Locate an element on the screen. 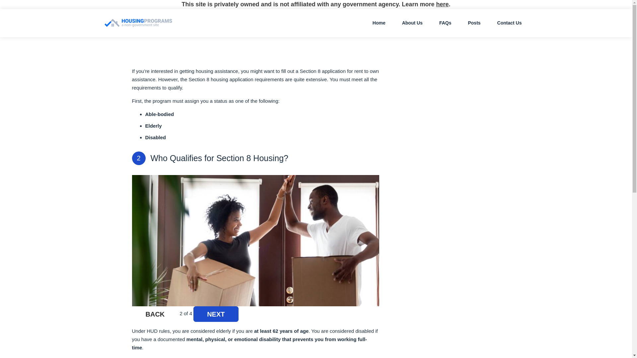 This screenshot has width=637, height=358. Posts is located at coordinates (474, 23).